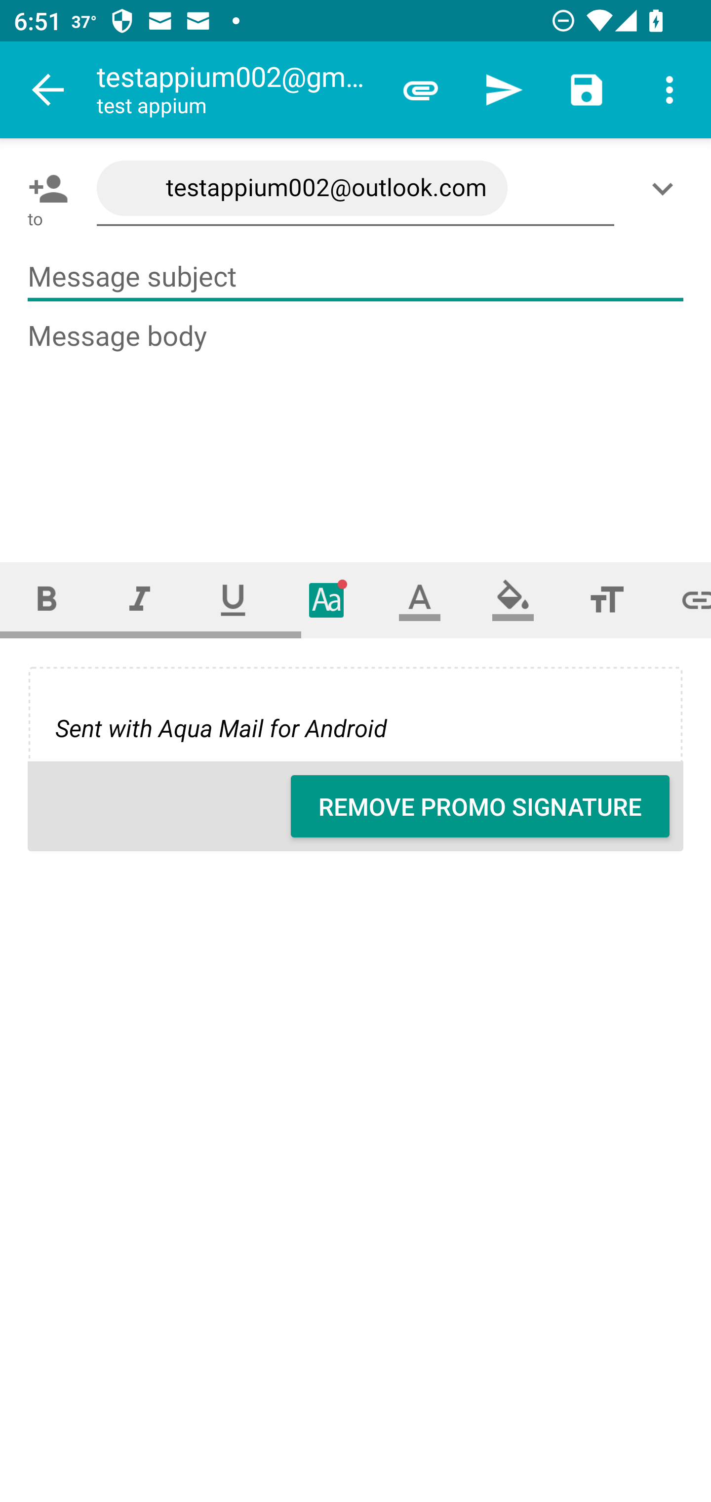 This screenshot has height=1502, width=711. Describe the element at coordinates (513, 600) in the screenshot. I see `Fill color` at that location.